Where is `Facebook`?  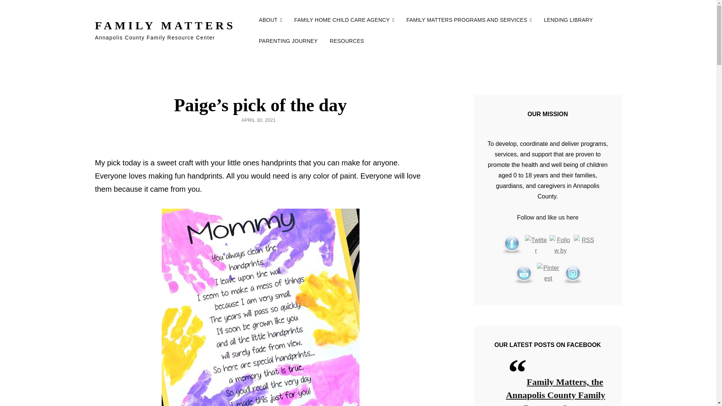
Facebook is located at coordinates (511, 245).